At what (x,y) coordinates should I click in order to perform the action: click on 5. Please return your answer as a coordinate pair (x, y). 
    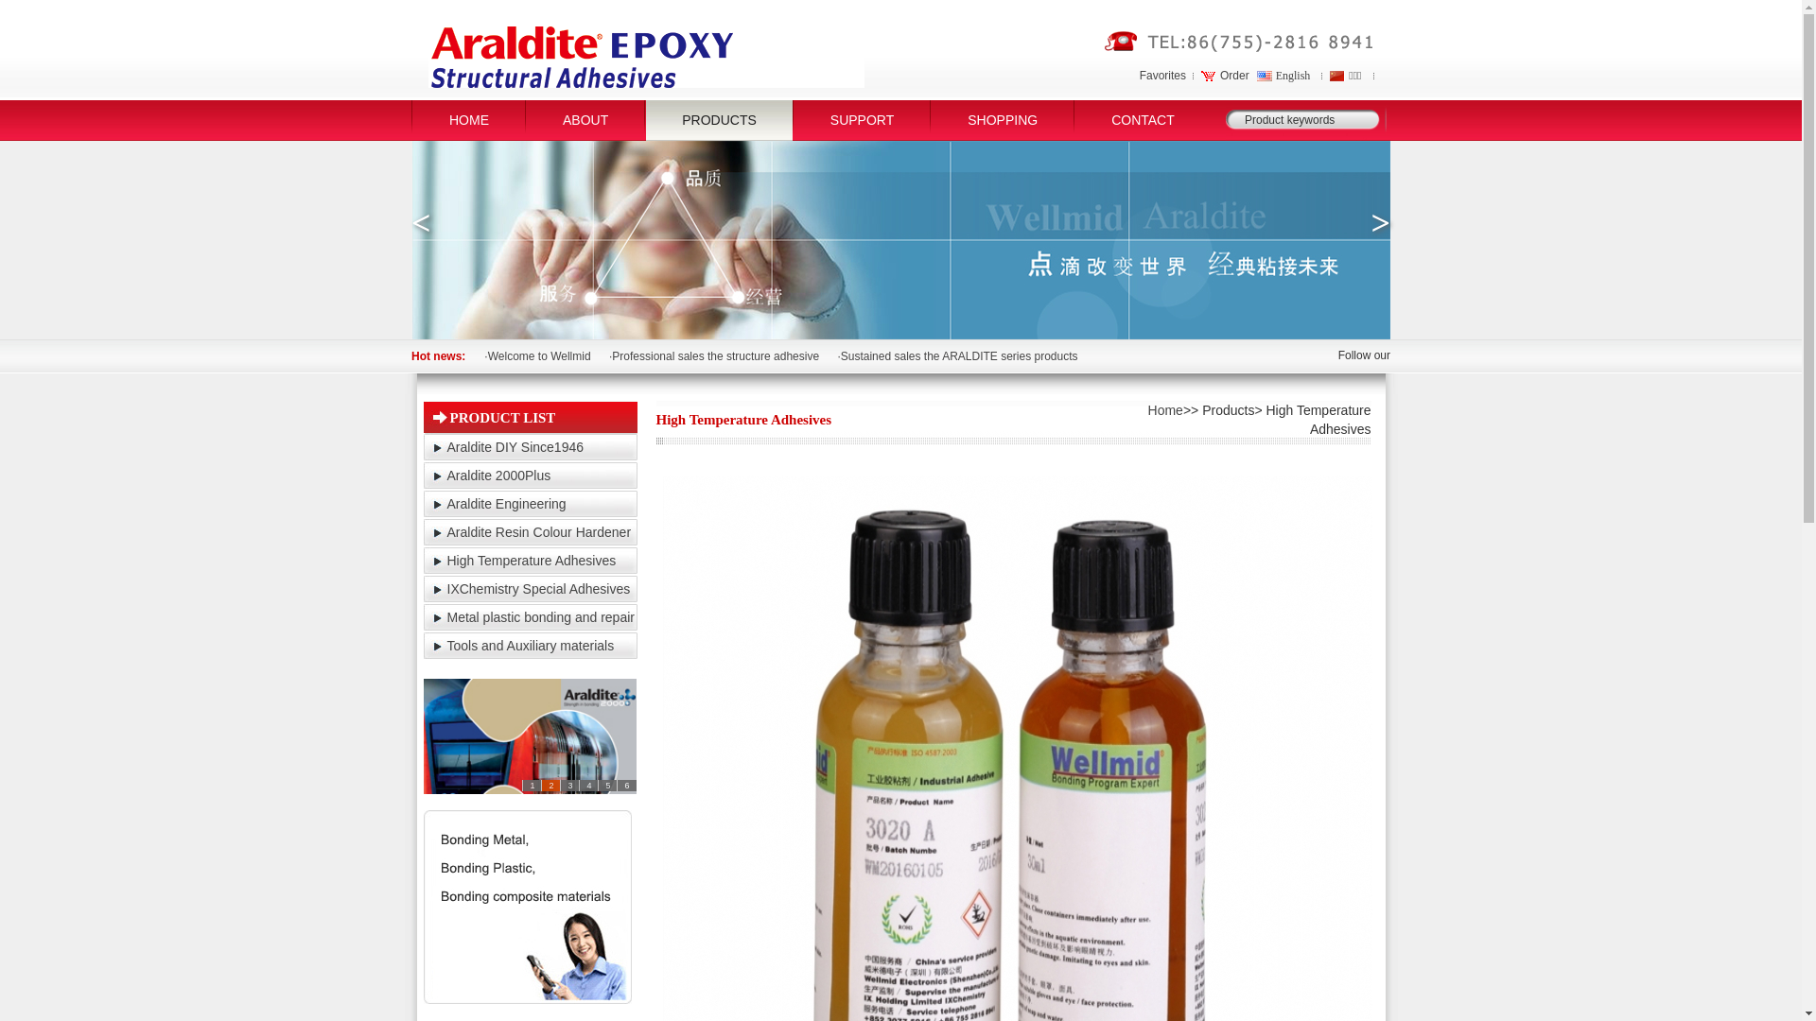
    Looking at the image, I should click on (607, 786).